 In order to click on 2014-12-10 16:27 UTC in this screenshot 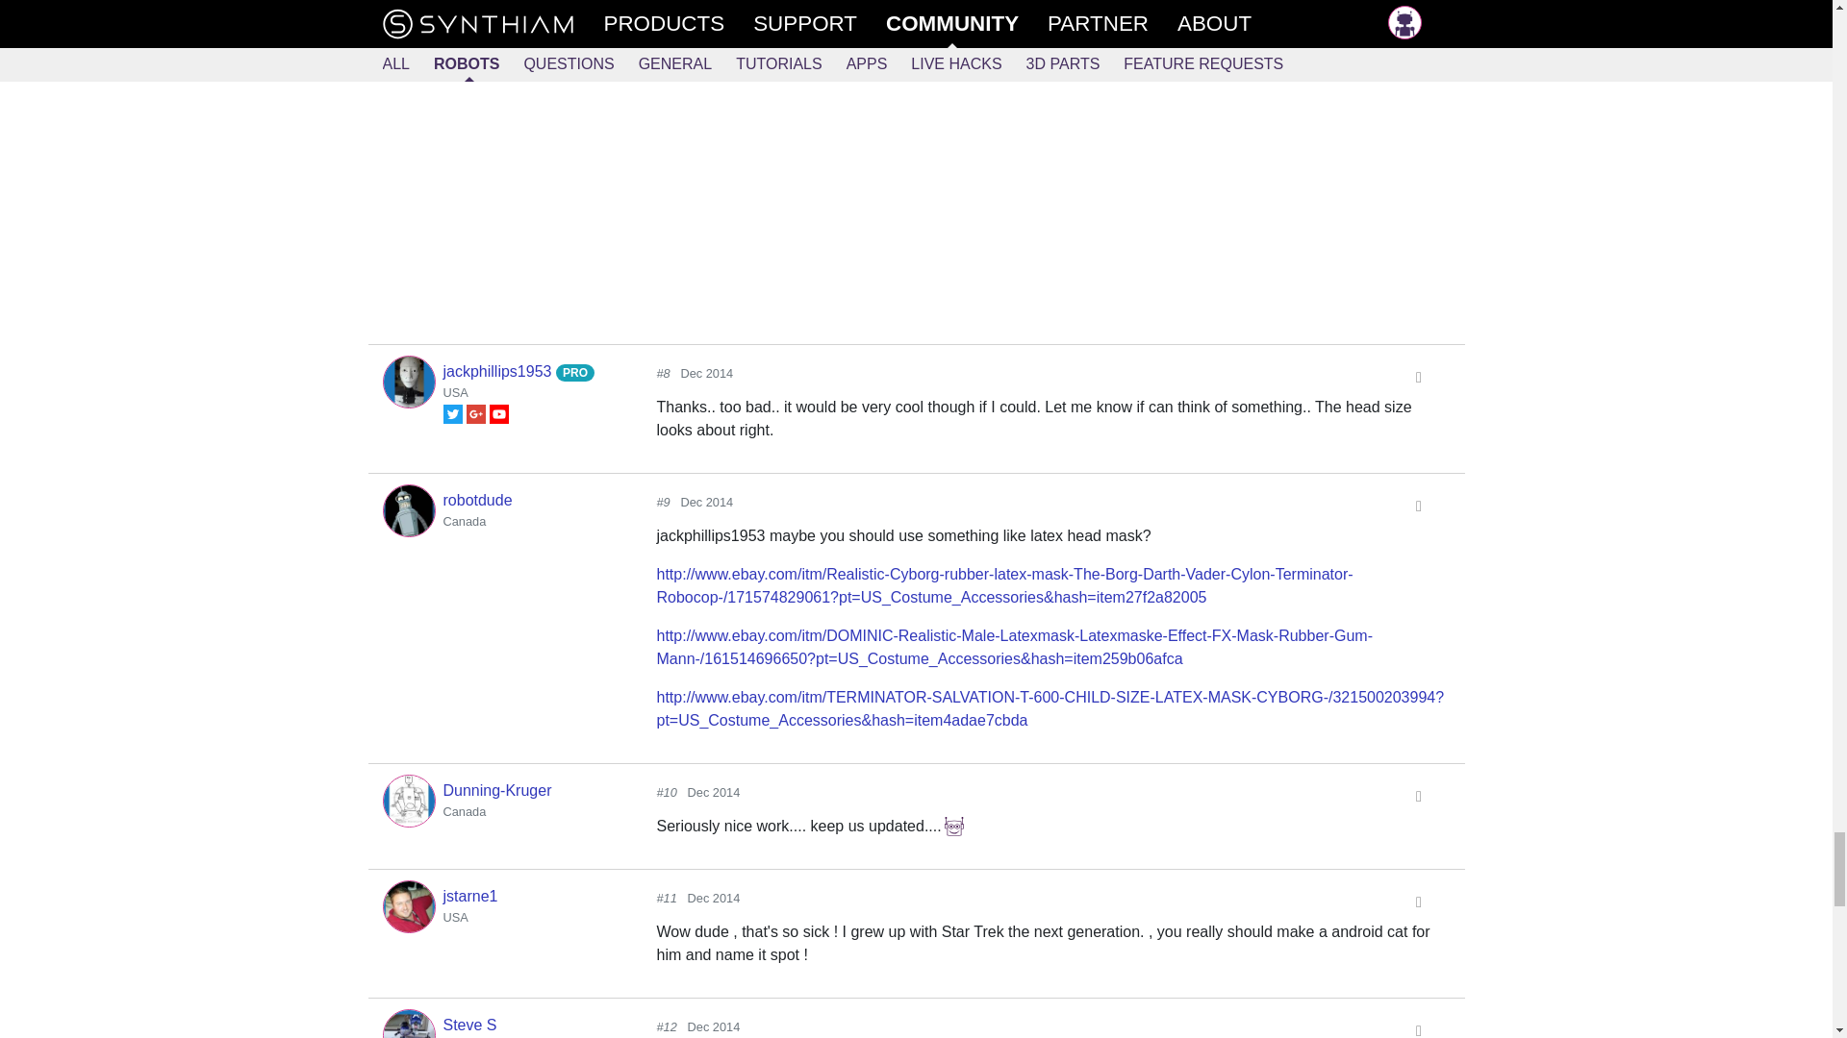, I will do `click(714, 1026)`.